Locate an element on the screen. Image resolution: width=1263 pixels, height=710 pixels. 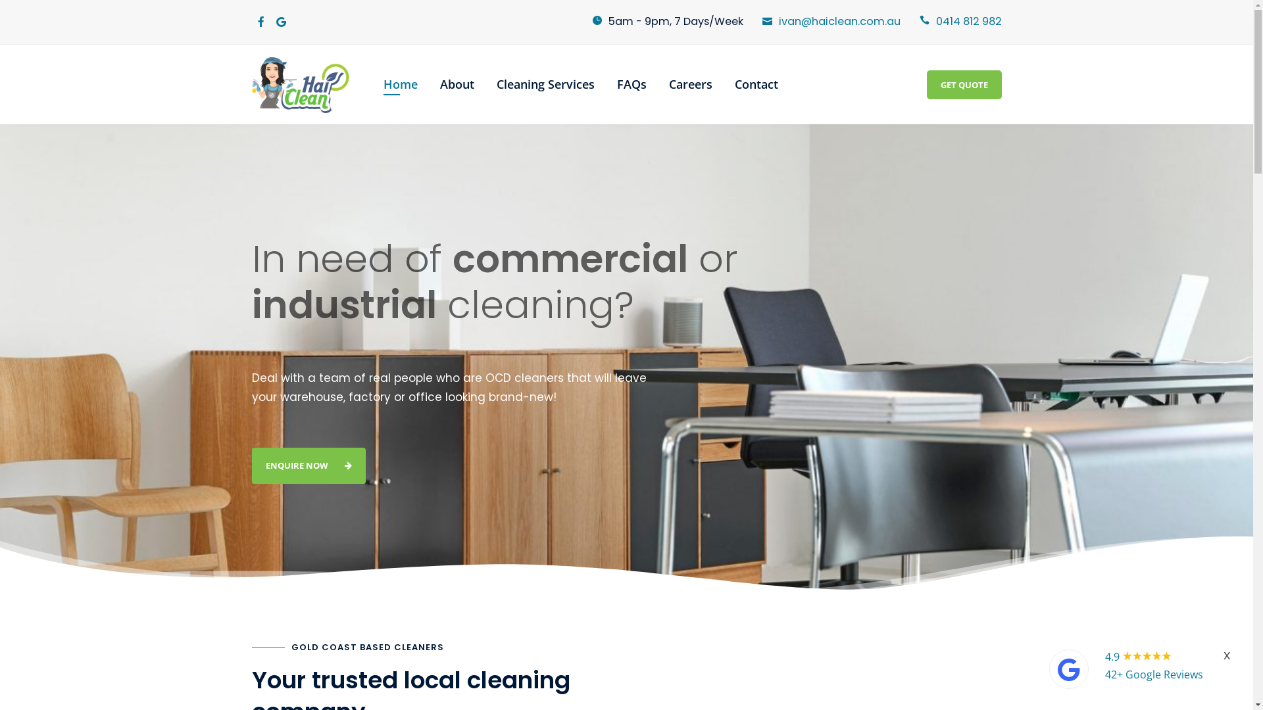
4.9 is located at coordinates (1114, 657).